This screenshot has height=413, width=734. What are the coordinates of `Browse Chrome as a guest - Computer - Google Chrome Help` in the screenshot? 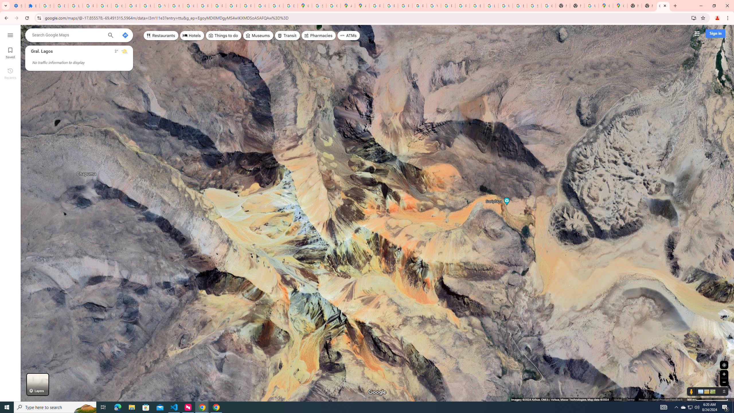 It's located at (477, 6).